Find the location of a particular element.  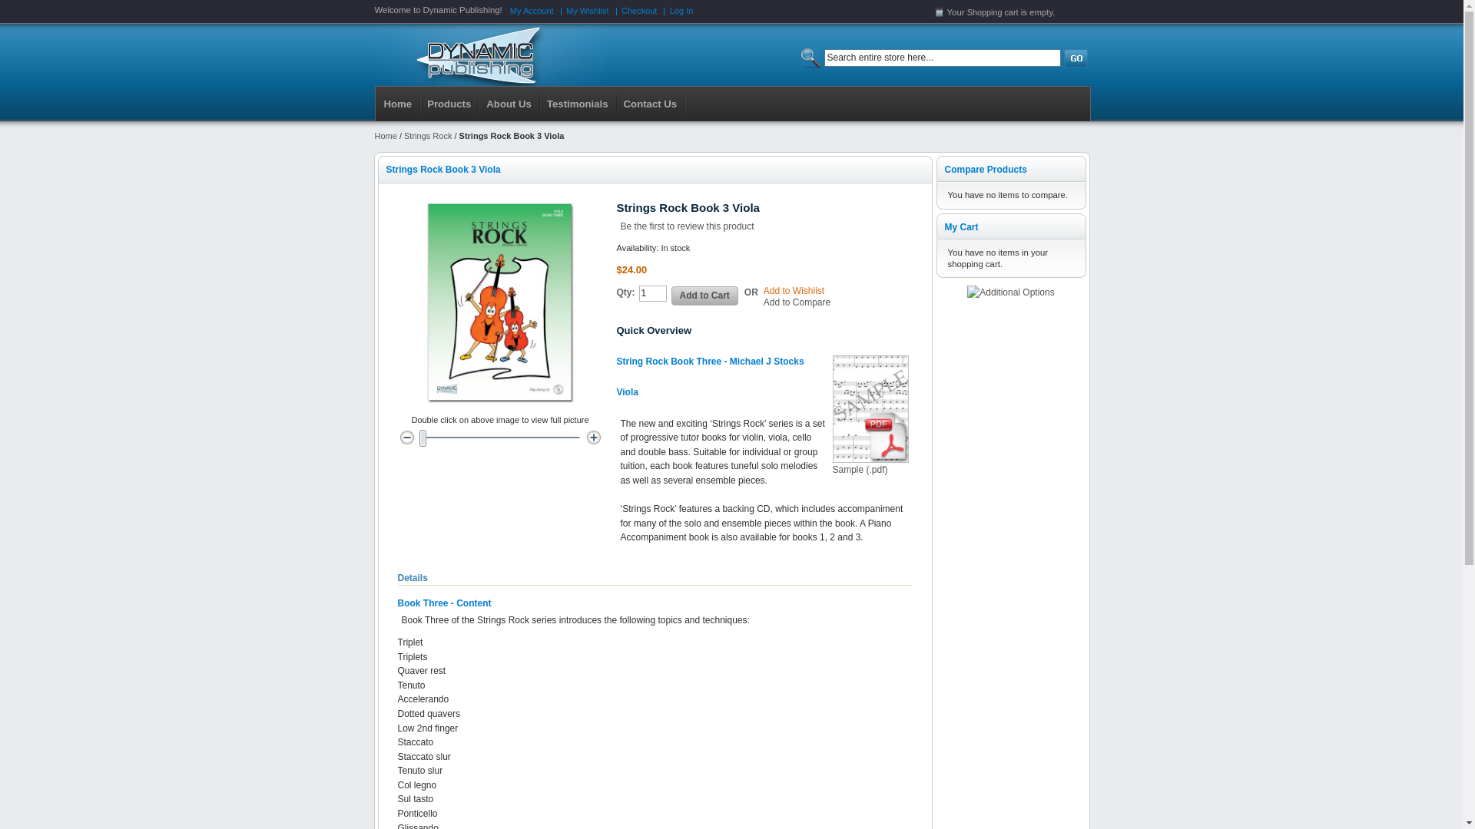

Add to Wishlist is located at coordinates (794, 291).